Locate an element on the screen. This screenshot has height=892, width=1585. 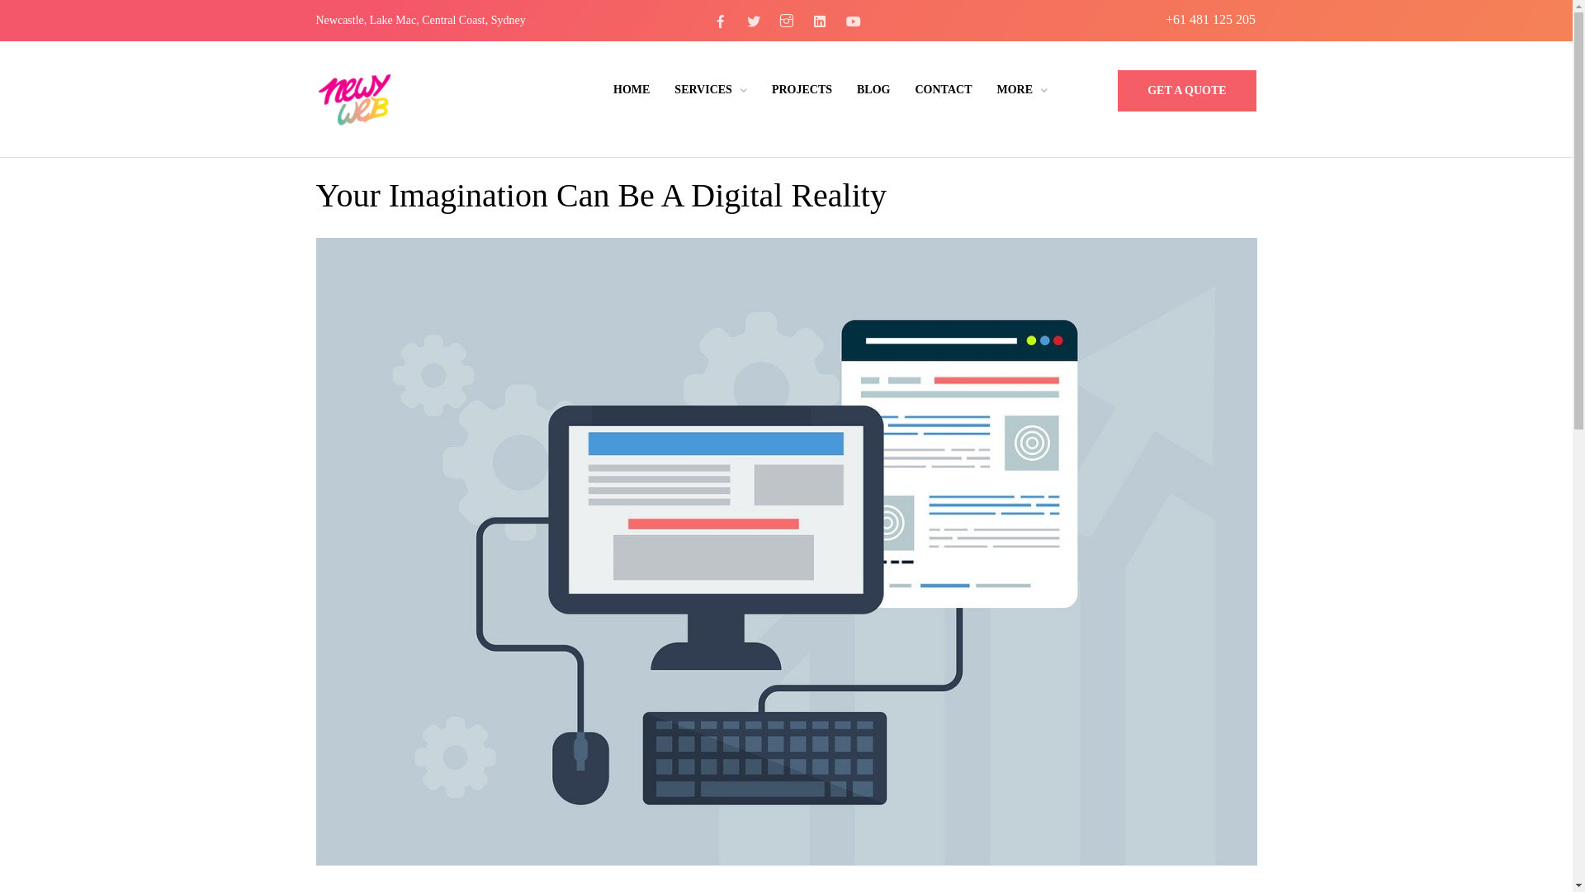
MORE is located at coordinates (1022, 89).